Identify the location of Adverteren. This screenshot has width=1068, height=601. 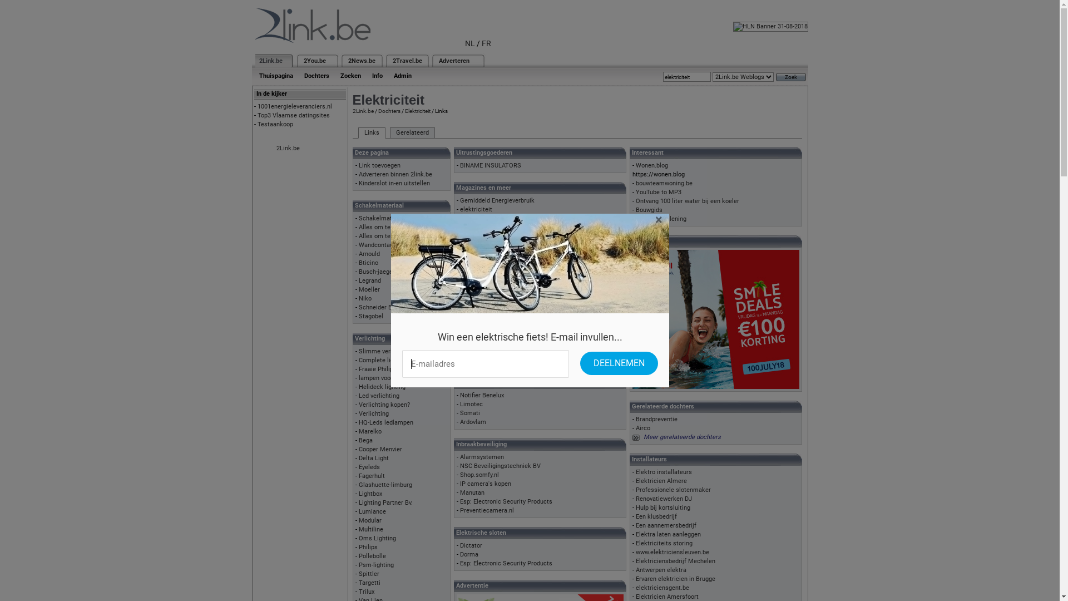
(454, 61).